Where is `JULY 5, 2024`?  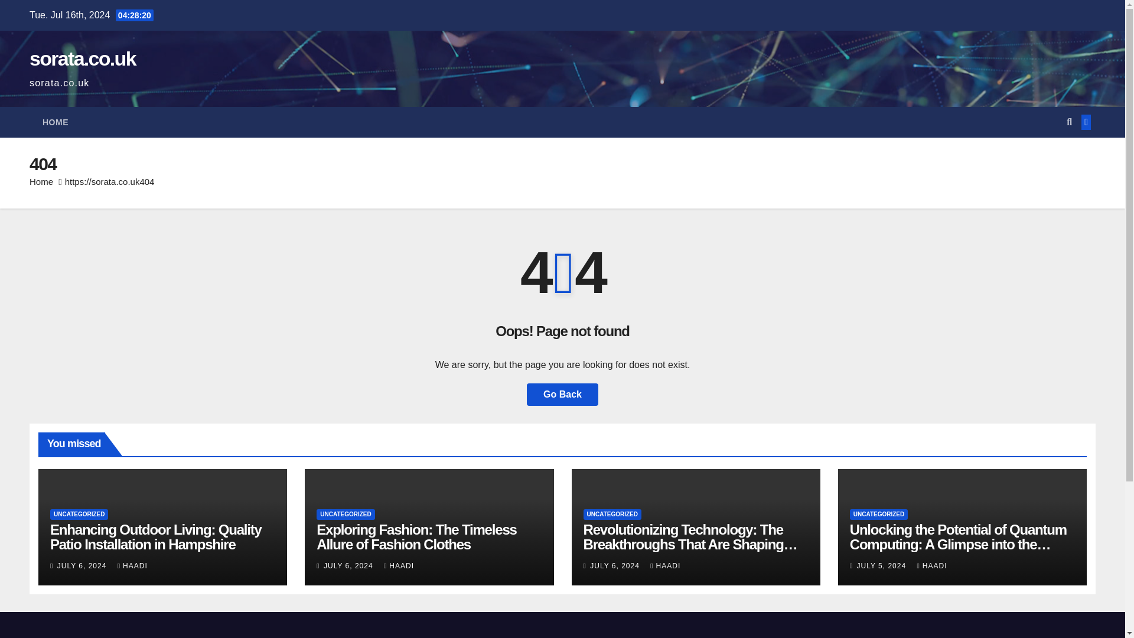 JULY 5, 2024 is located at coordinates (882, 566).